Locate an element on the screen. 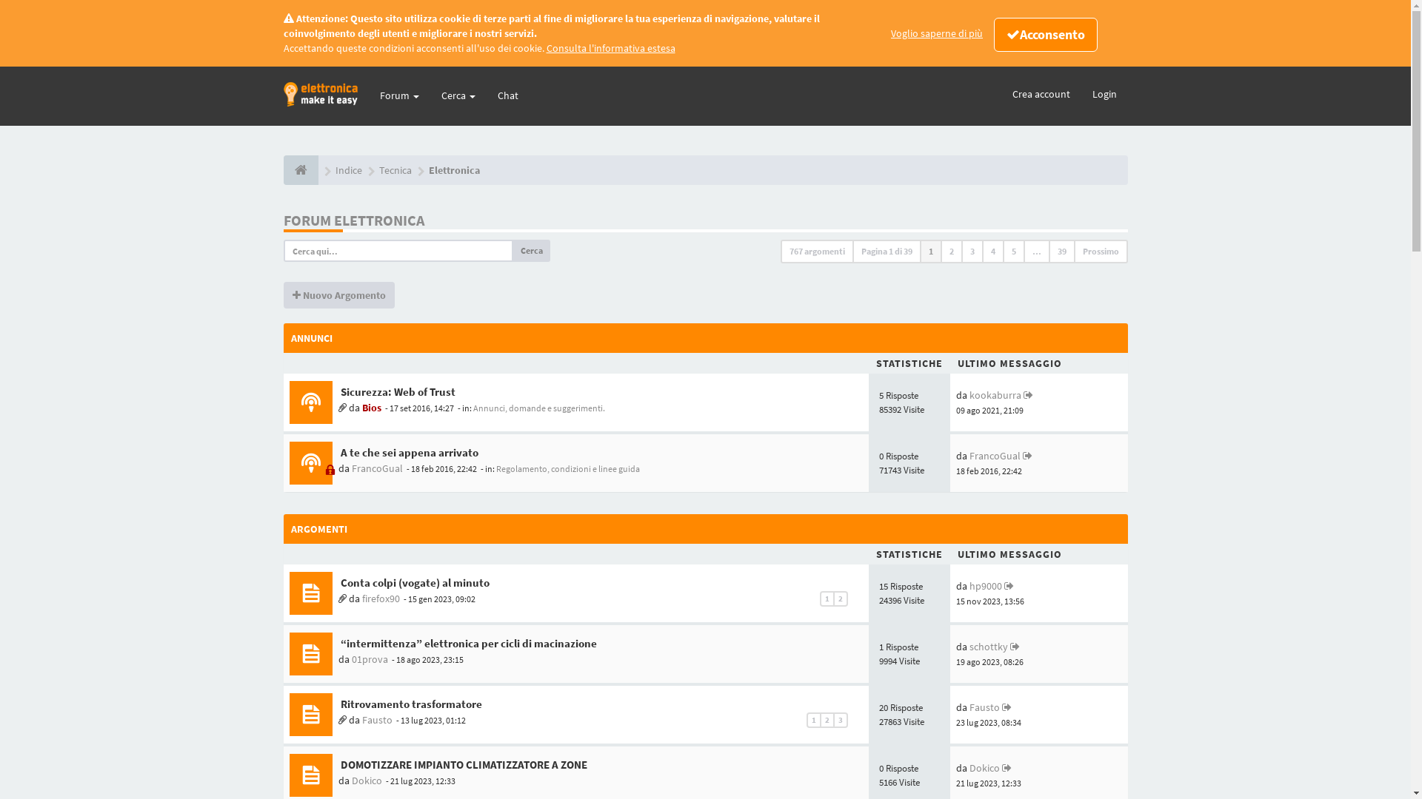 The height and width of the screenshot is (799, 1422). Nessun messaggio da leggere is located at coordinates (310, 775).